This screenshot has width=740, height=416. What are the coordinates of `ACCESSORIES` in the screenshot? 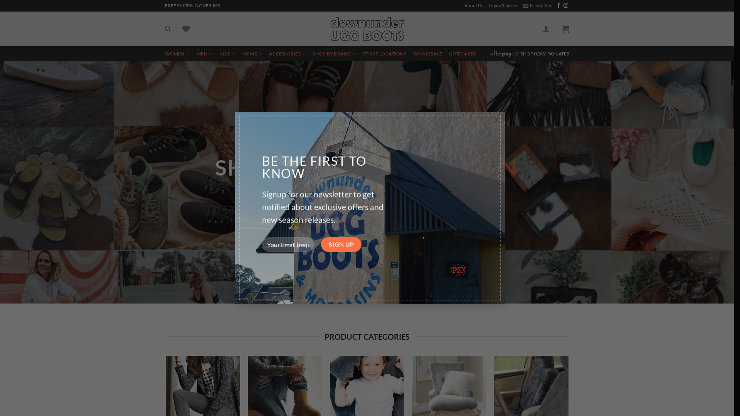 It's located at (288, 54).